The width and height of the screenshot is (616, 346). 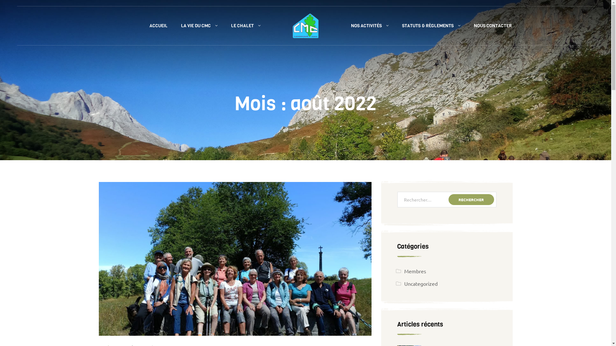 I want to click on NOUS CONTACTER, so click(x=493, y=26).